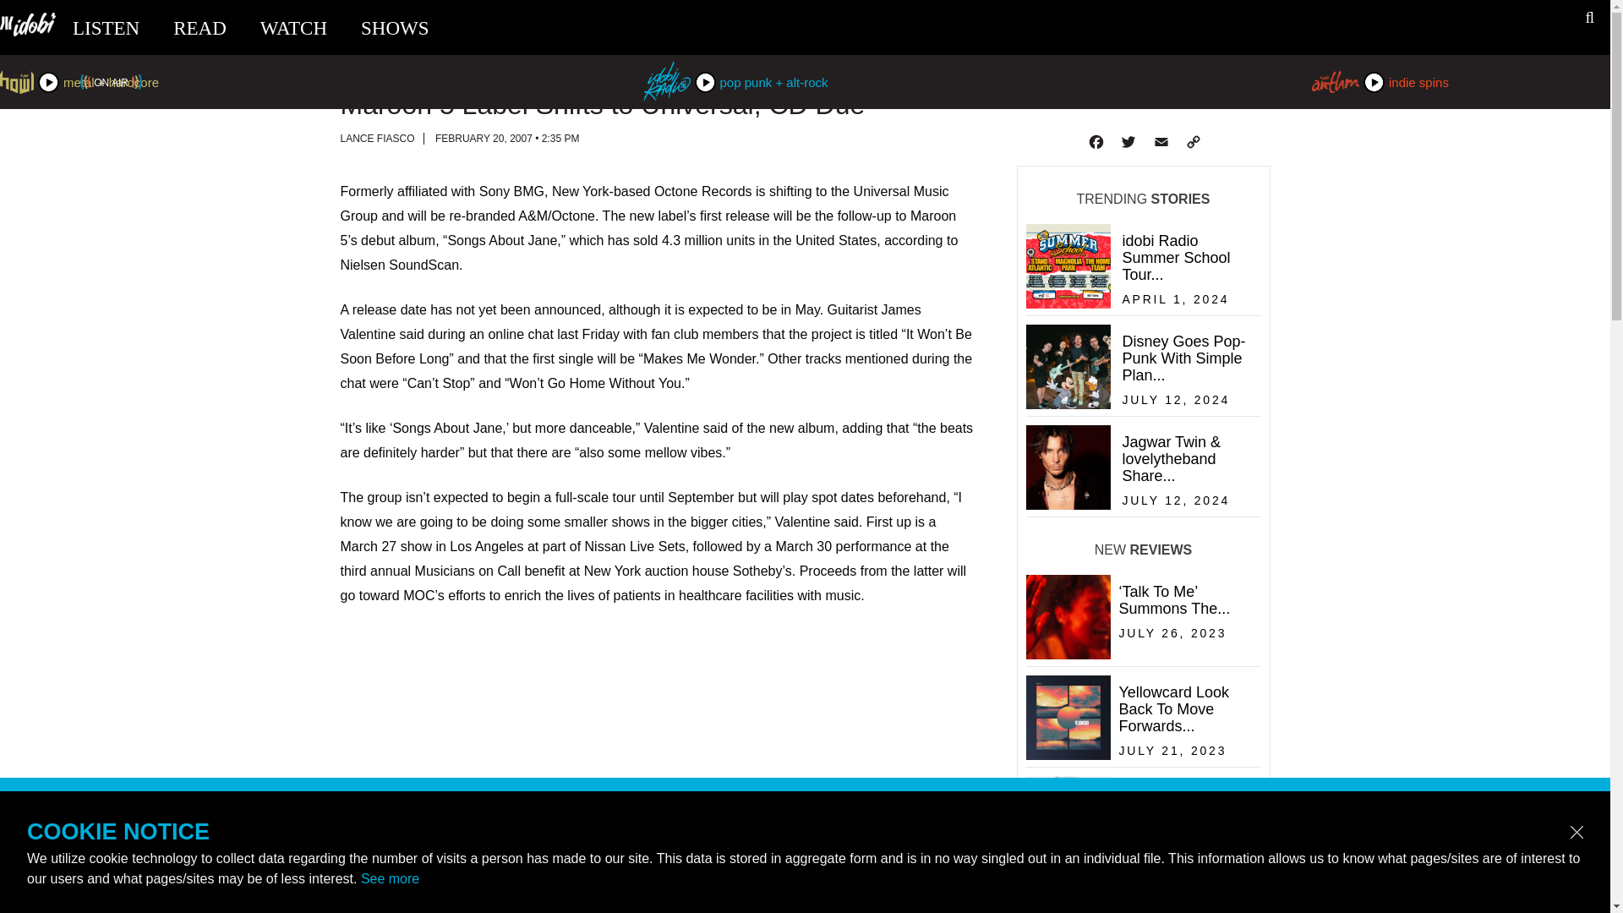 The height and width of the screenshot is (913, 1623). Describe the element at coordinates (1141, 404) in the screenshot. I see `Facebook` at that location.